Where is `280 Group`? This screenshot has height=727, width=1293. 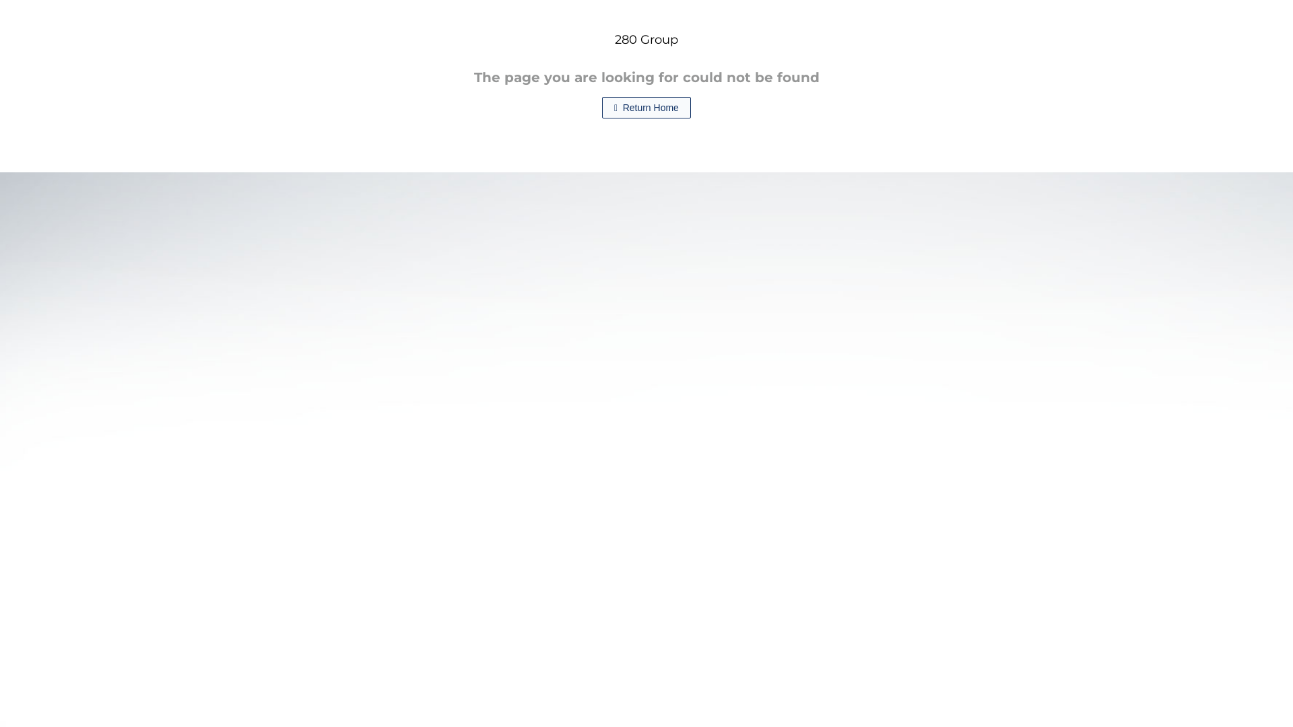
280 Group is located at coordinates (646, 40).